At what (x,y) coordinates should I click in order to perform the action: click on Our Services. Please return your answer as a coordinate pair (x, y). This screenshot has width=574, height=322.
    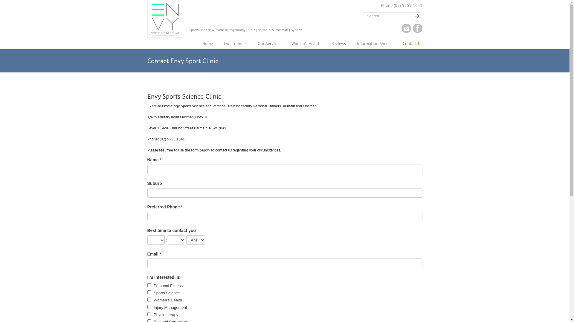
    Looking at the image, I should click on (269, 44).